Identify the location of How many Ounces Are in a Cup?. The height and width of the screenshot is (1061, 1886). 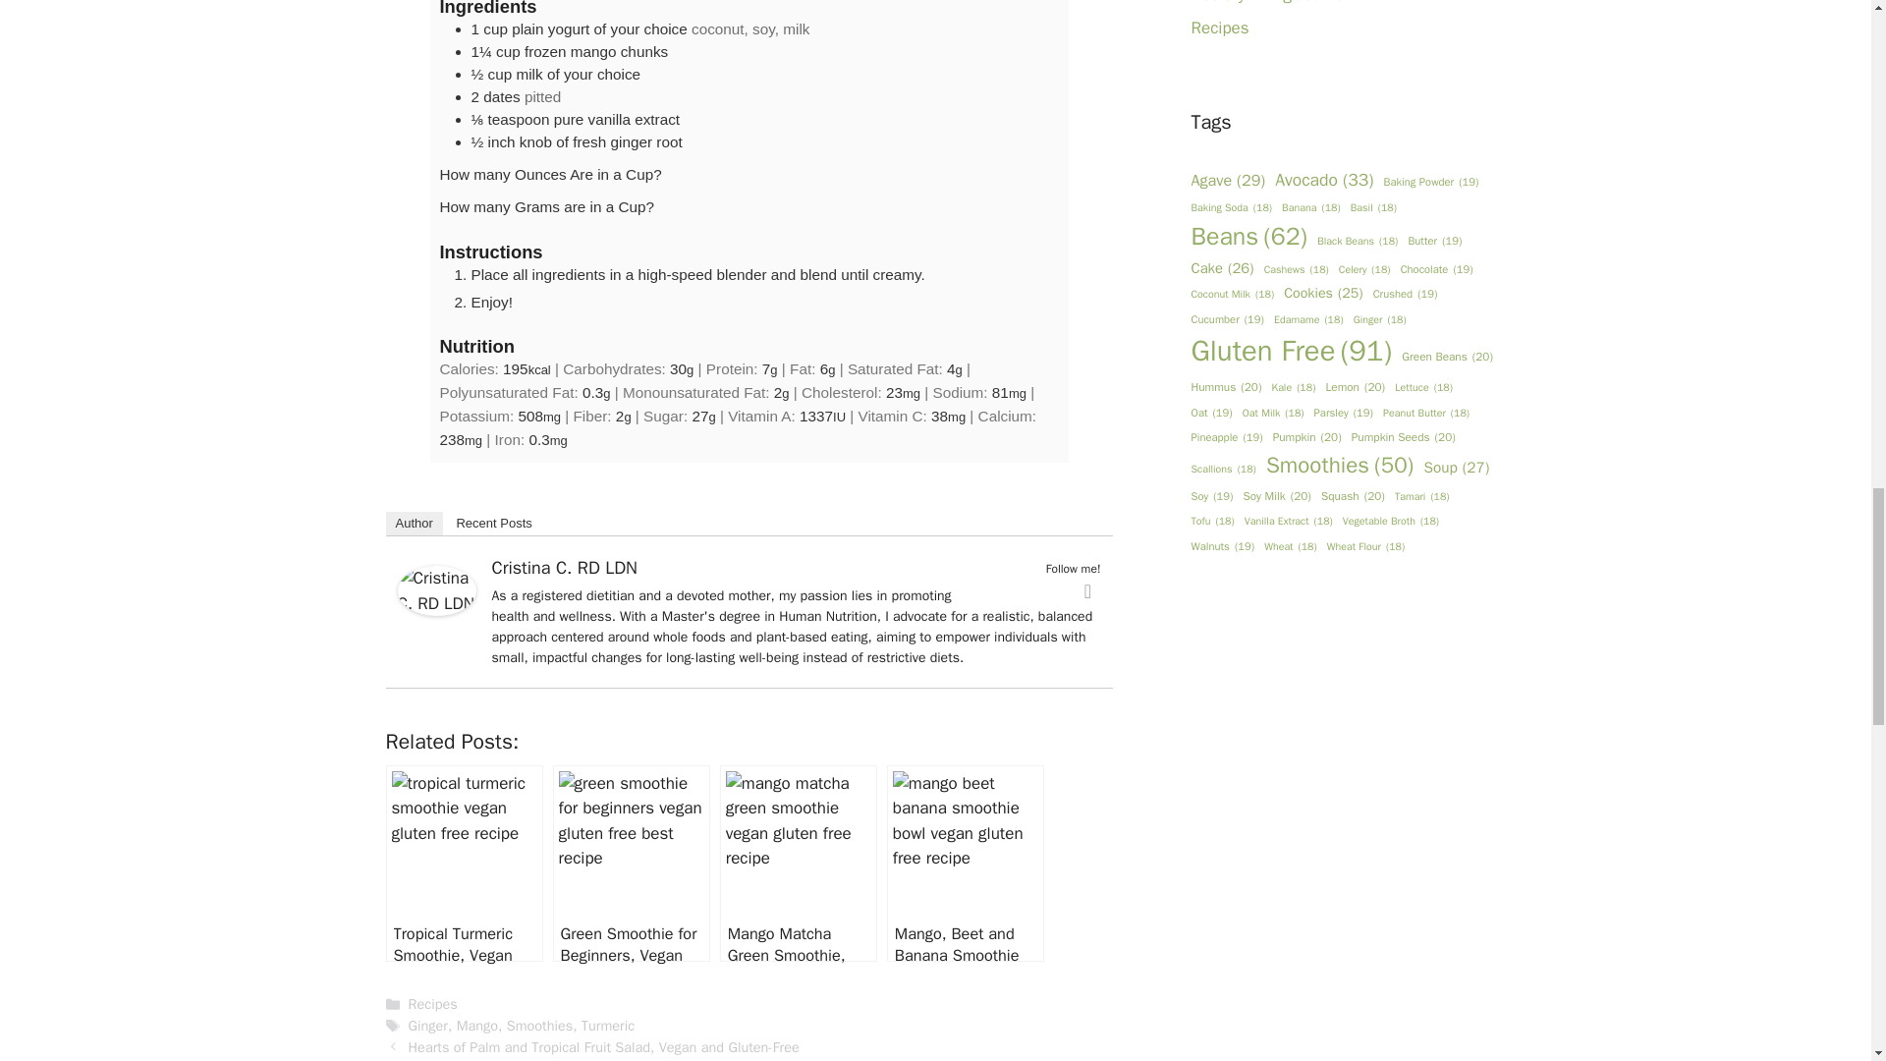
(550, 173).